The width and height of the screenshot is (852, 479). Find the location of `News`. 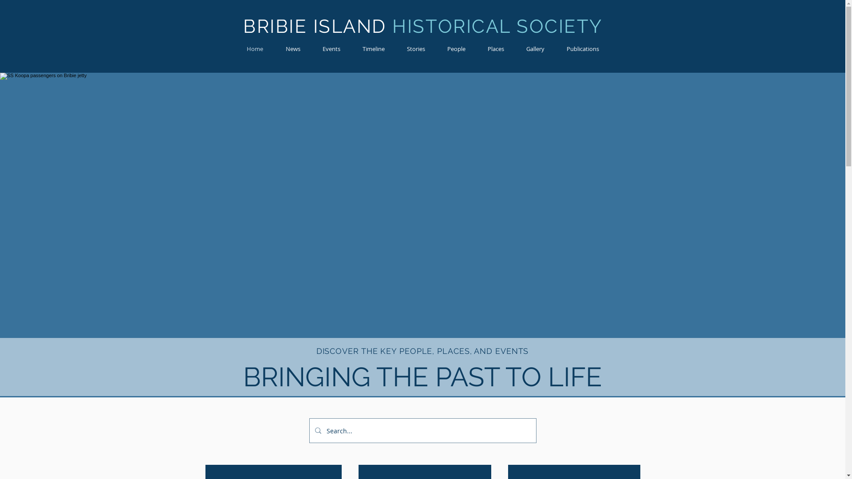

News is located at coordinates (293, 49).